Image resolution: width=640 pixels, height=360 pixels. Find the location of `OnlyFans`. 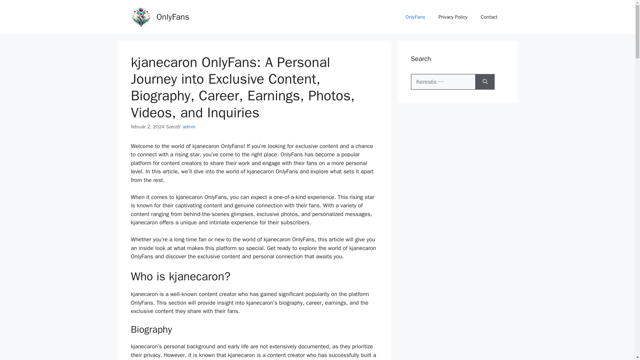

OnlyFans is located at coordinates (415, 17).